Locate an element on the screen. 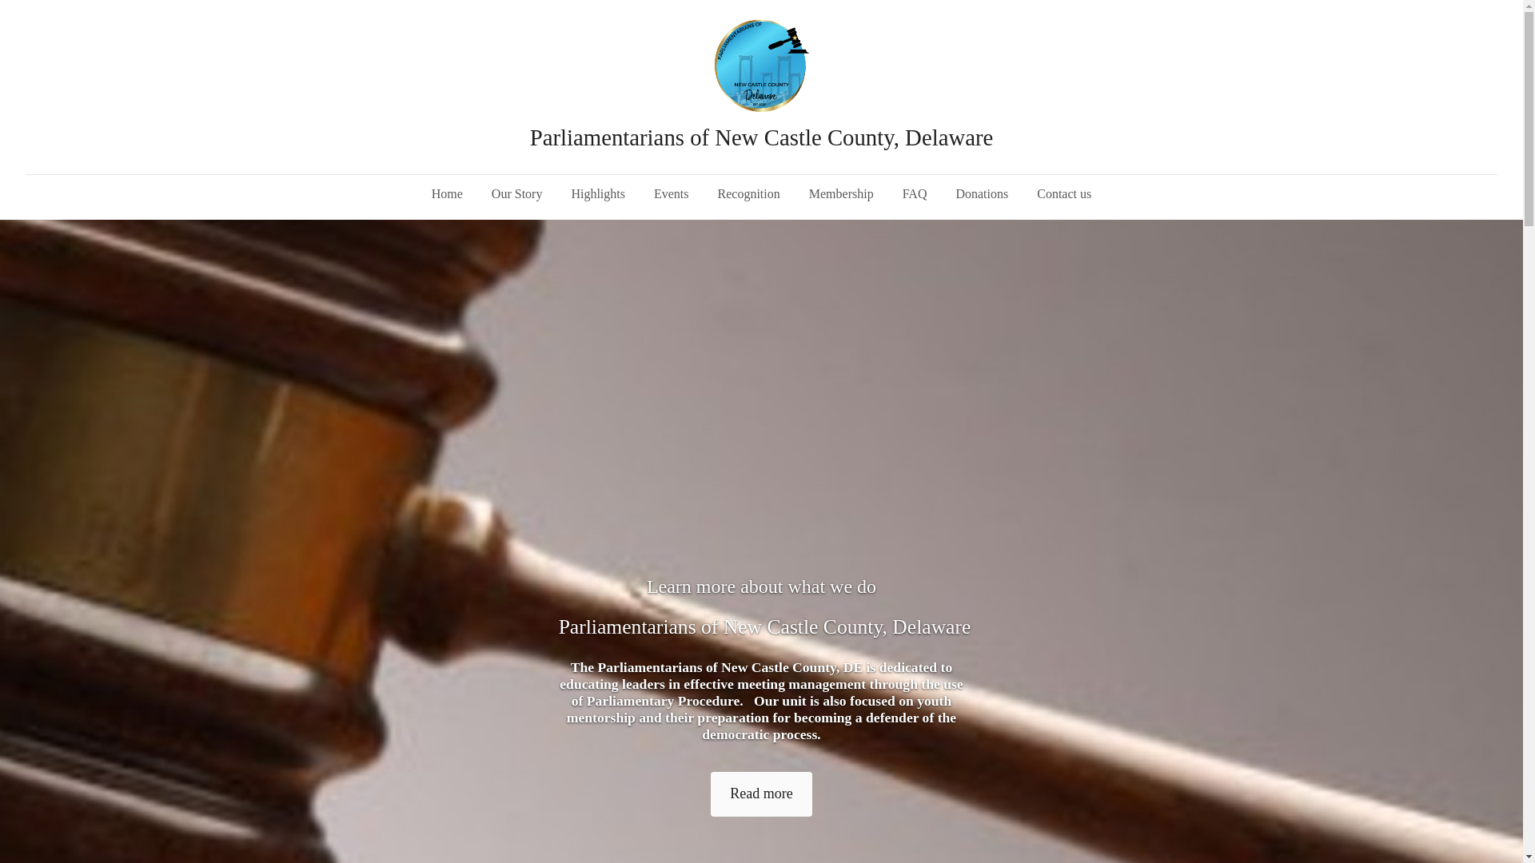  Highlights is located at coordinates (598, 193).